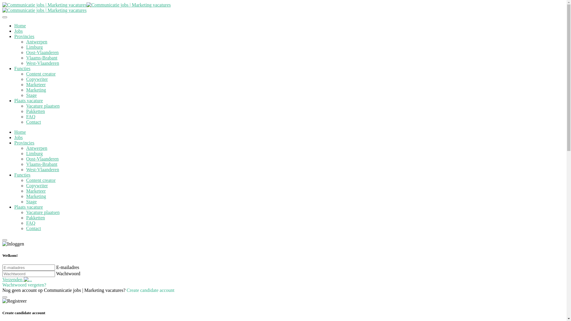 Image resolution: width=571 pixels, height=321 pixels. I want to click on Home, so click(20, 26).